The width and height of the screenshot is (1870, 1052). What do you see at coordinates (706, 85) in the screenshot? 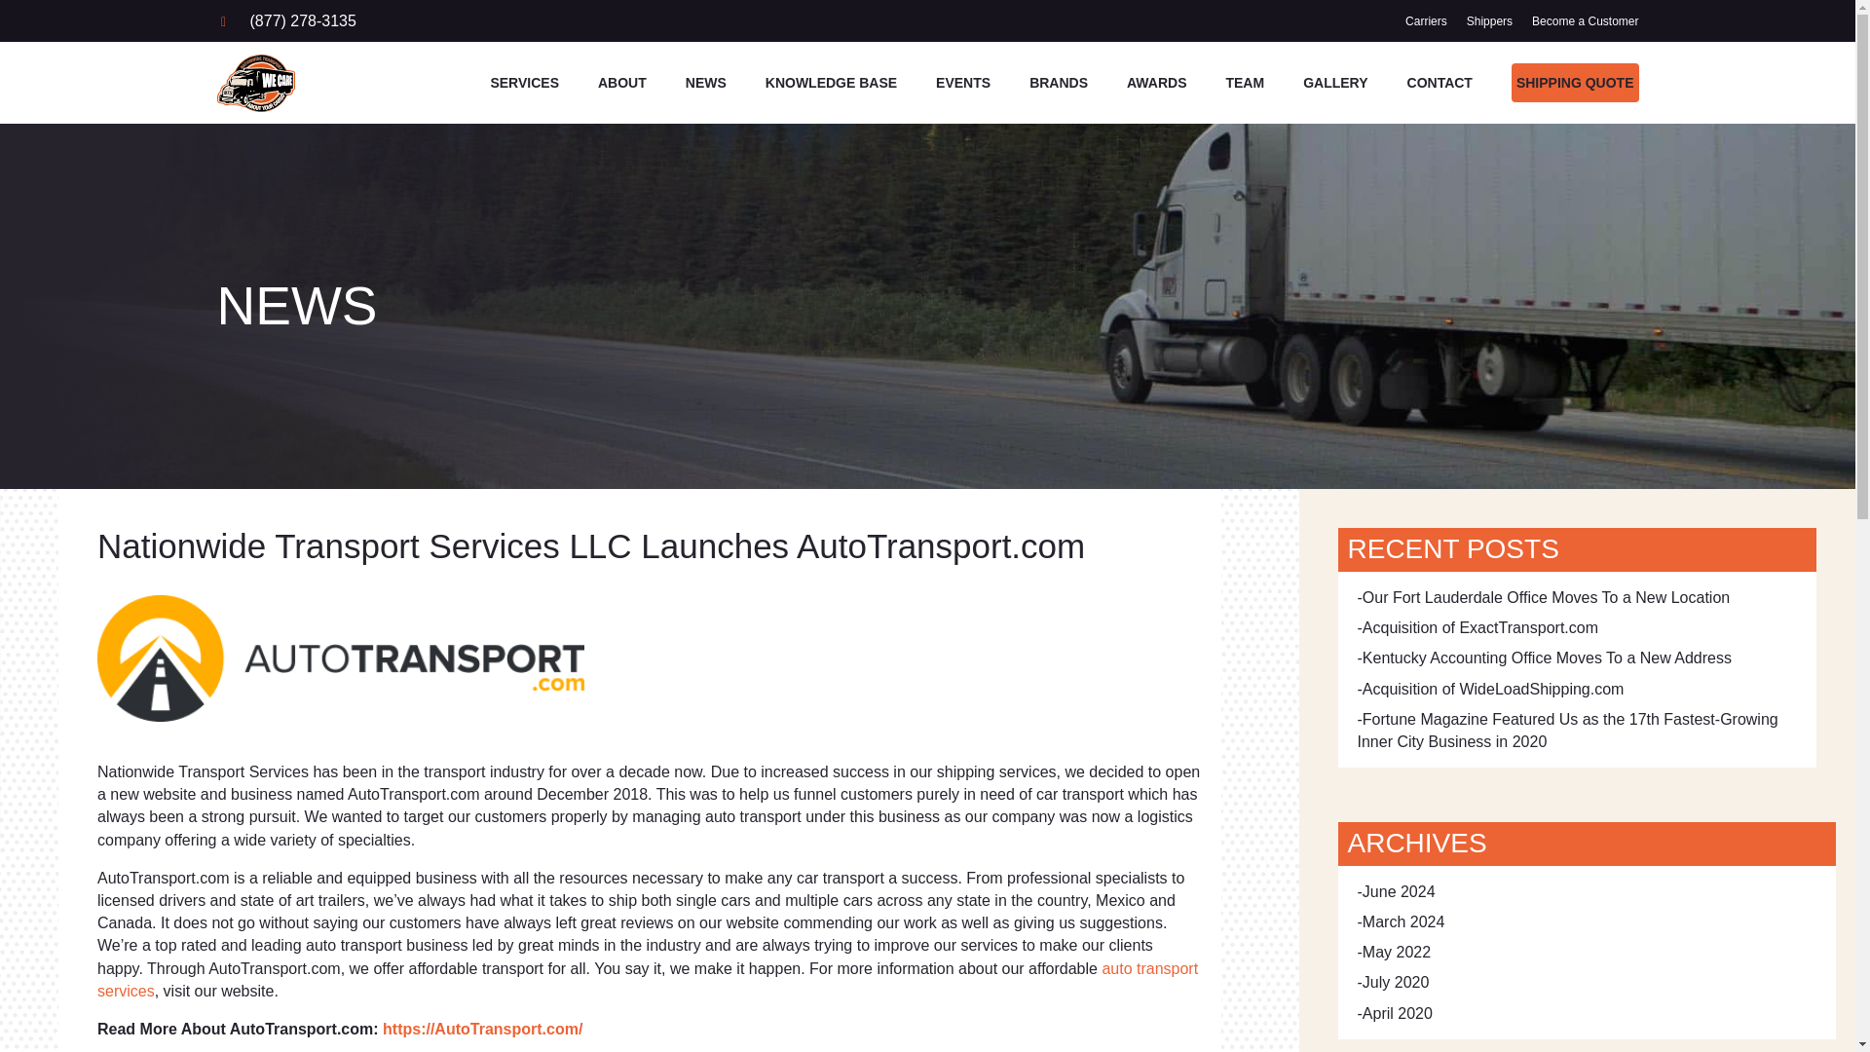
I see `NEWS` at bounding box center [706, 85].